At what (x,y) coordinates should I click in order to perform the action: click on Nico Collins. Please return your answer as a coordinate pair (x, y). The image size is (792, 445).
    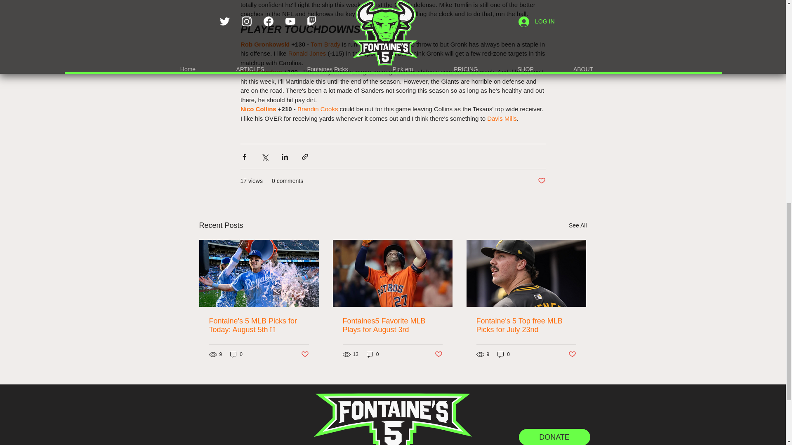
    Looking at the image, I should click on (257, 109).